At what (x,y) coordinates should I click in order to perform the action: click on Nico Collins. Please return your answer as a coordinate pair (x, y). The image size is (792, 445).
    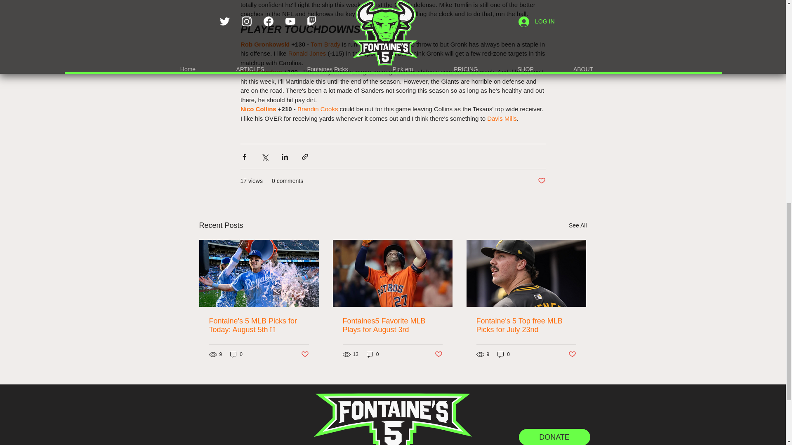
    Looking at the image, I should click on (257, 109).